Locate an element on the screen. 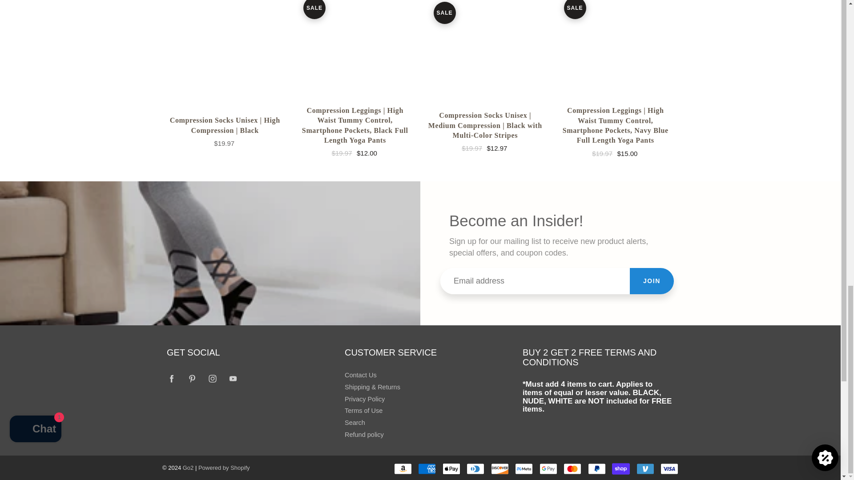 This screenshot has height=480, width=854. Discover is located at coordinates (500, 469).